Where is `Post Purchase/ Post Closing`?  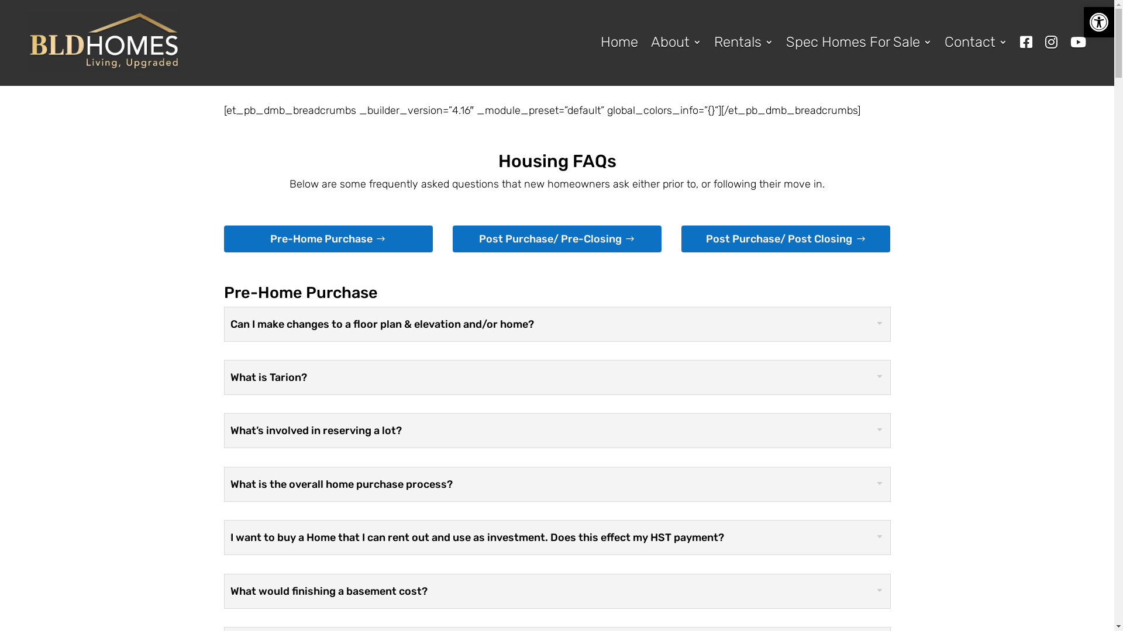
Post Purchase/ Post Closing is located at coordinates (786, 238).